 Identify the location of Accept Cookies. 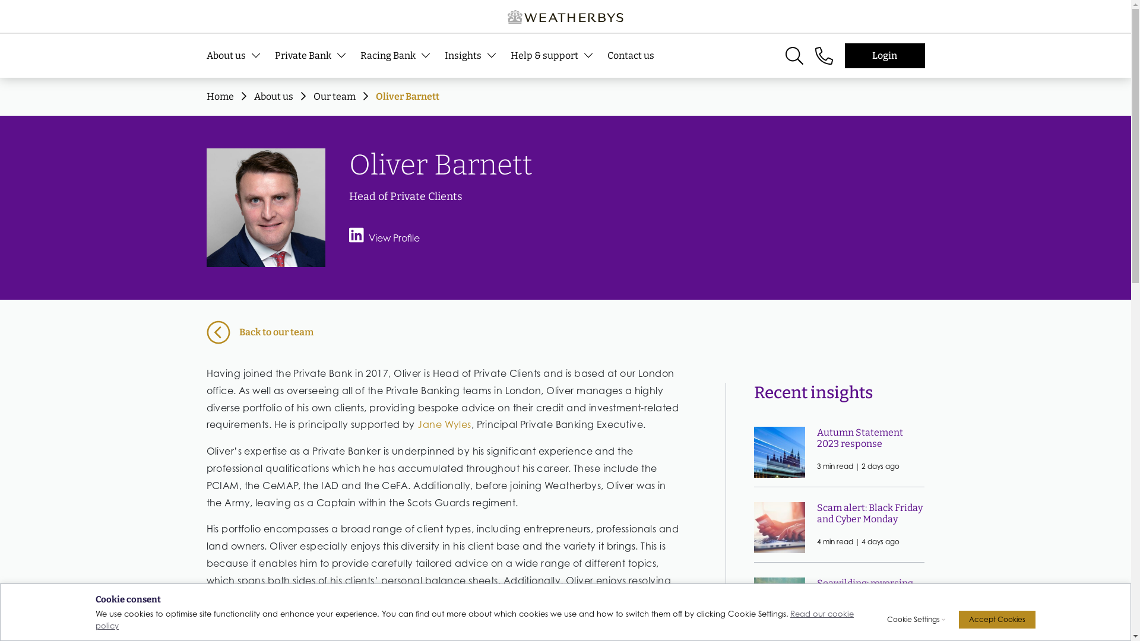
(997, 620).